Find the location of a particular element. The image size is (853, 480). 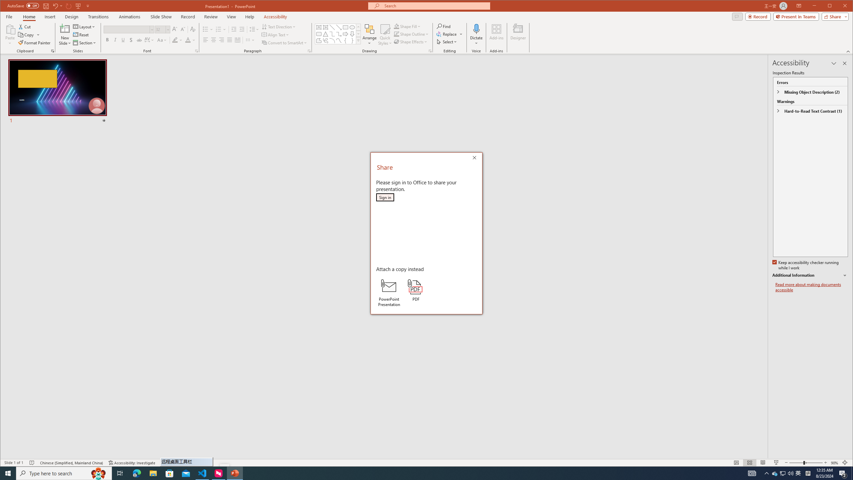

Character Spacing is located at coordinates (149, 40).